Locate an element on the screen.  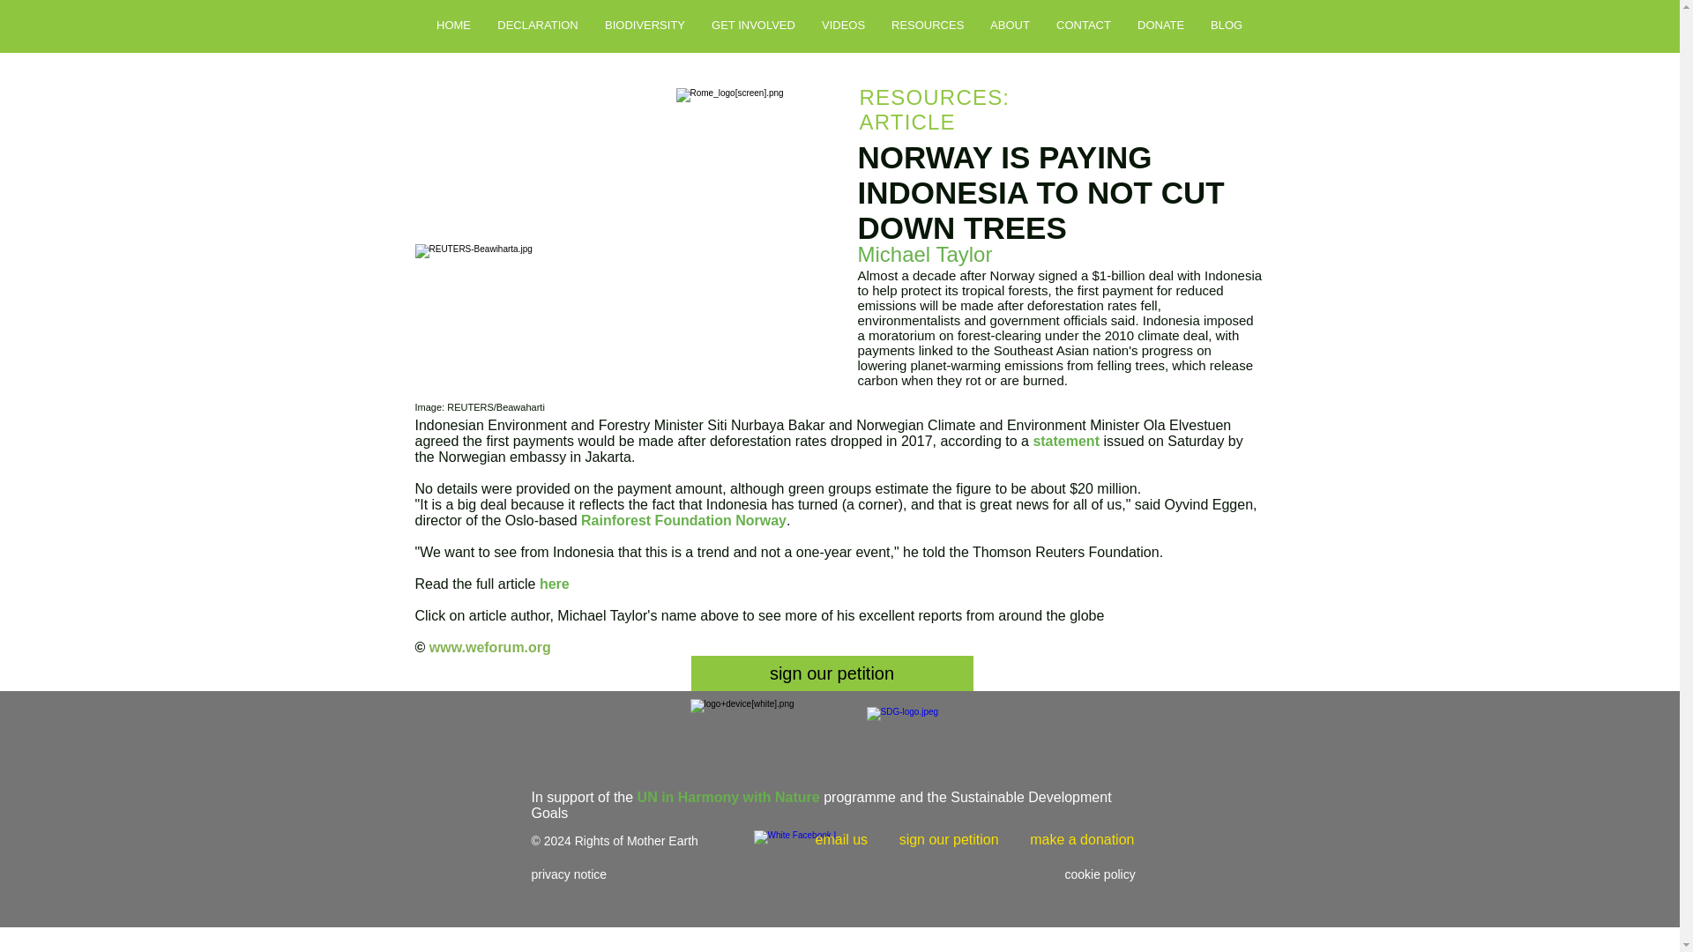
UN in Harmony with Nature is located at coordinates (728, 797).